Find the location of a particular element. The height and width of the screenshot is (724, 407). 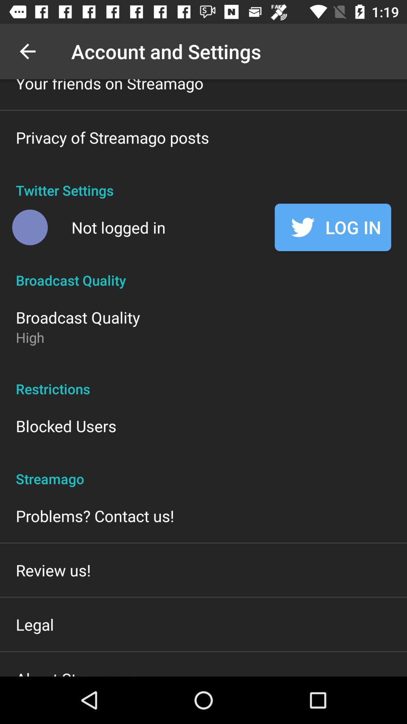

choose the icon next to account and settings icon is located at coordinates (28, 51).